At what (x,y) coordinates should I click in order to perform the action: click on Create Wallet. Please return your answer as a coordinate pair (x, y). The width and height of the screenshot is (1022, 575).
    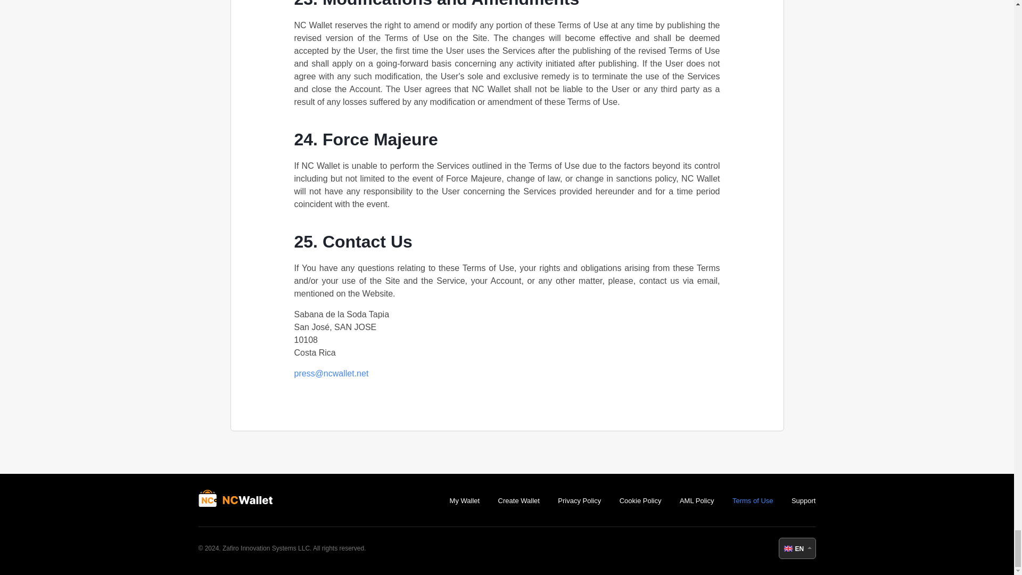
    Looking at the image, I should click on (518, 500).